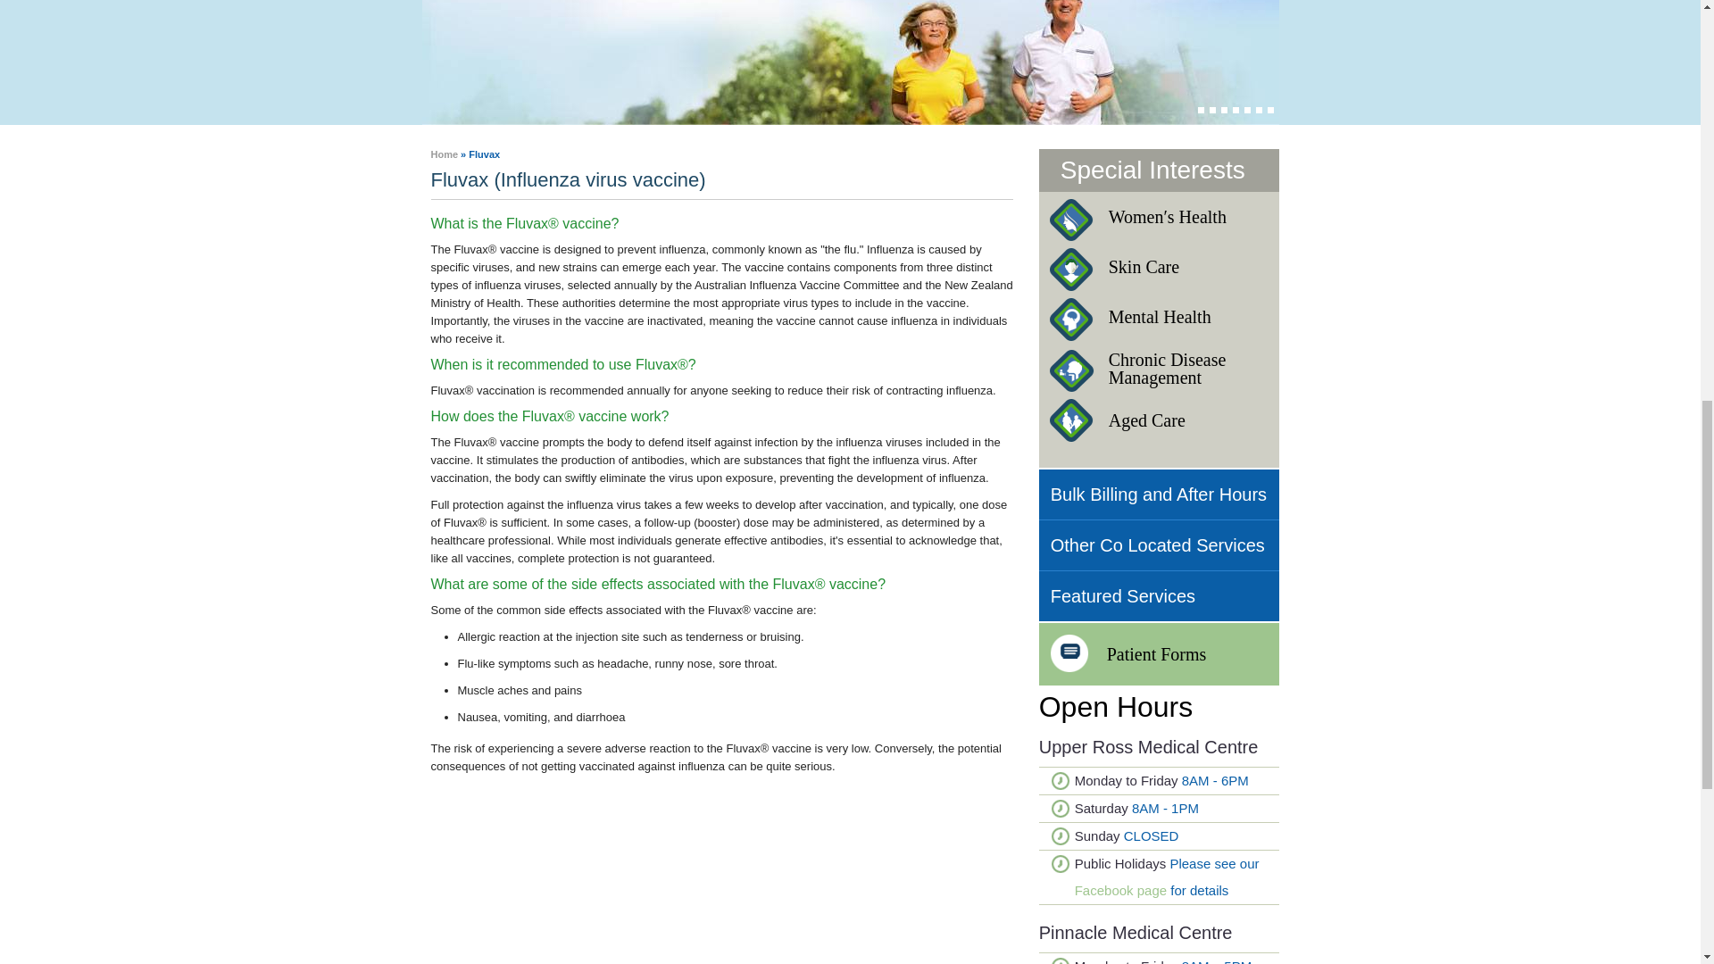 Image resolution: width=1714 pixels, height=964 pixels. I want to click on Mental Health, so click(1159, 317).